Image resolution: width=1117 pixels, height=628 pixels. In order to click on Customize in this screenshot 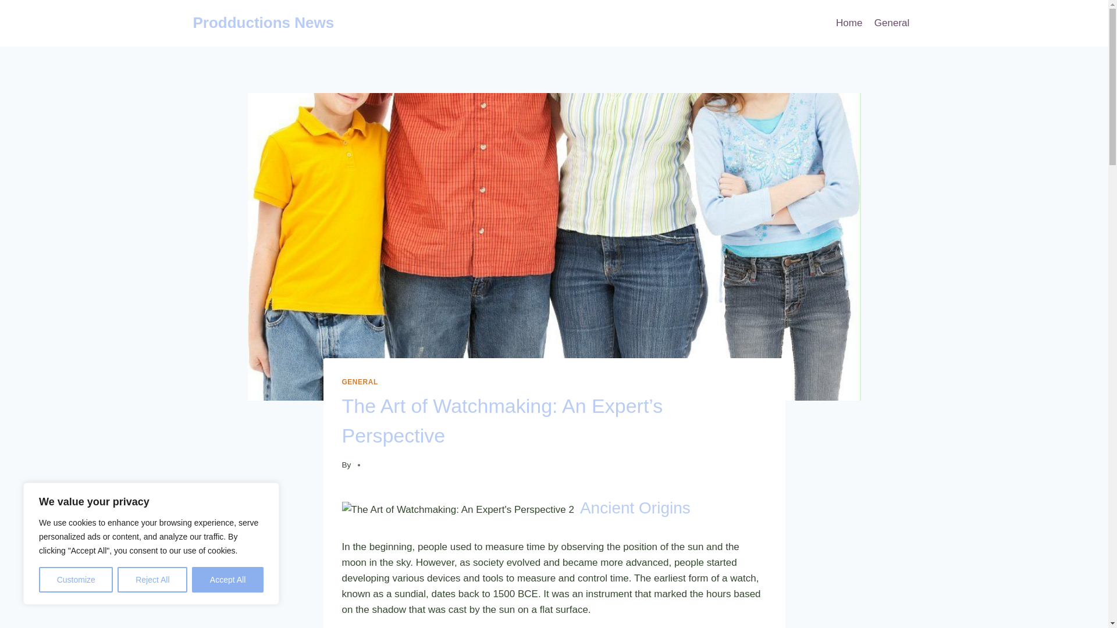, I will do `click(76, 580)`.